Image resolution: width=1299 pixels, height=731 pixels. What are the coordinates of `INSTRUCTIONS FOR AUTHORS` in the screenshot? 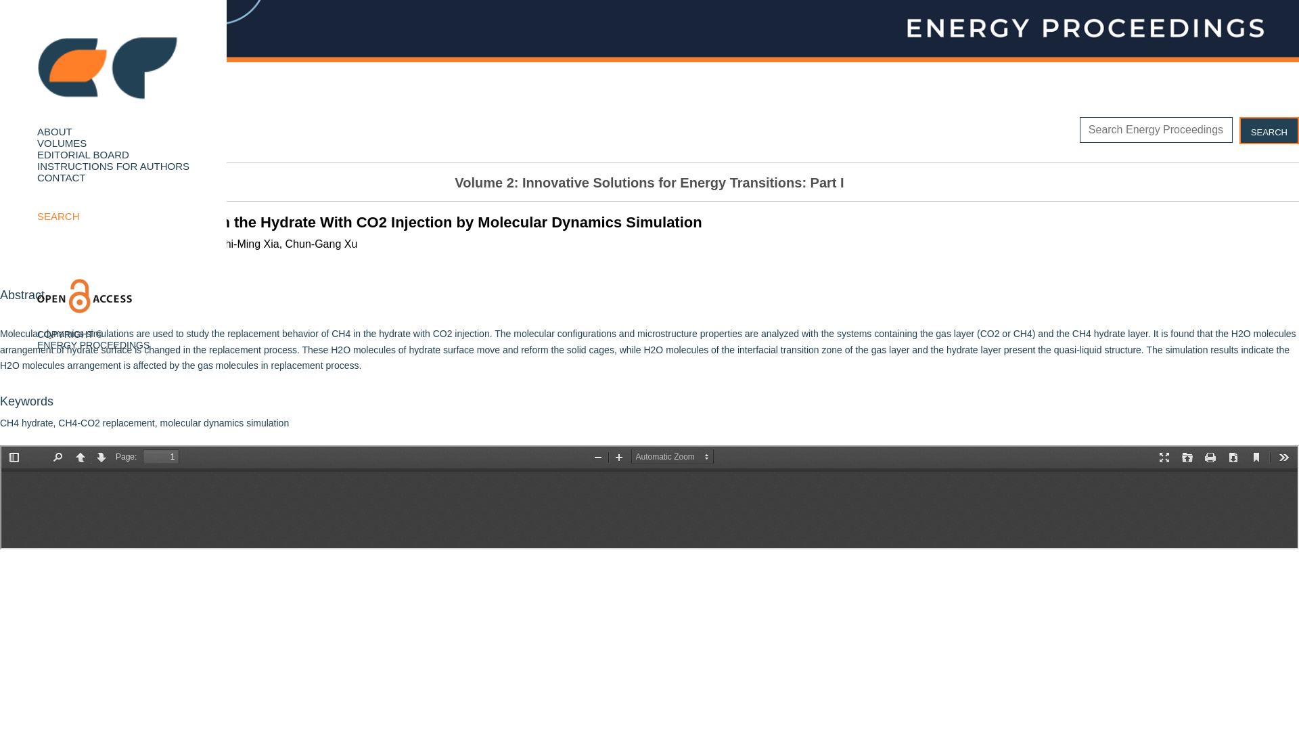 It's located at (112, 165).